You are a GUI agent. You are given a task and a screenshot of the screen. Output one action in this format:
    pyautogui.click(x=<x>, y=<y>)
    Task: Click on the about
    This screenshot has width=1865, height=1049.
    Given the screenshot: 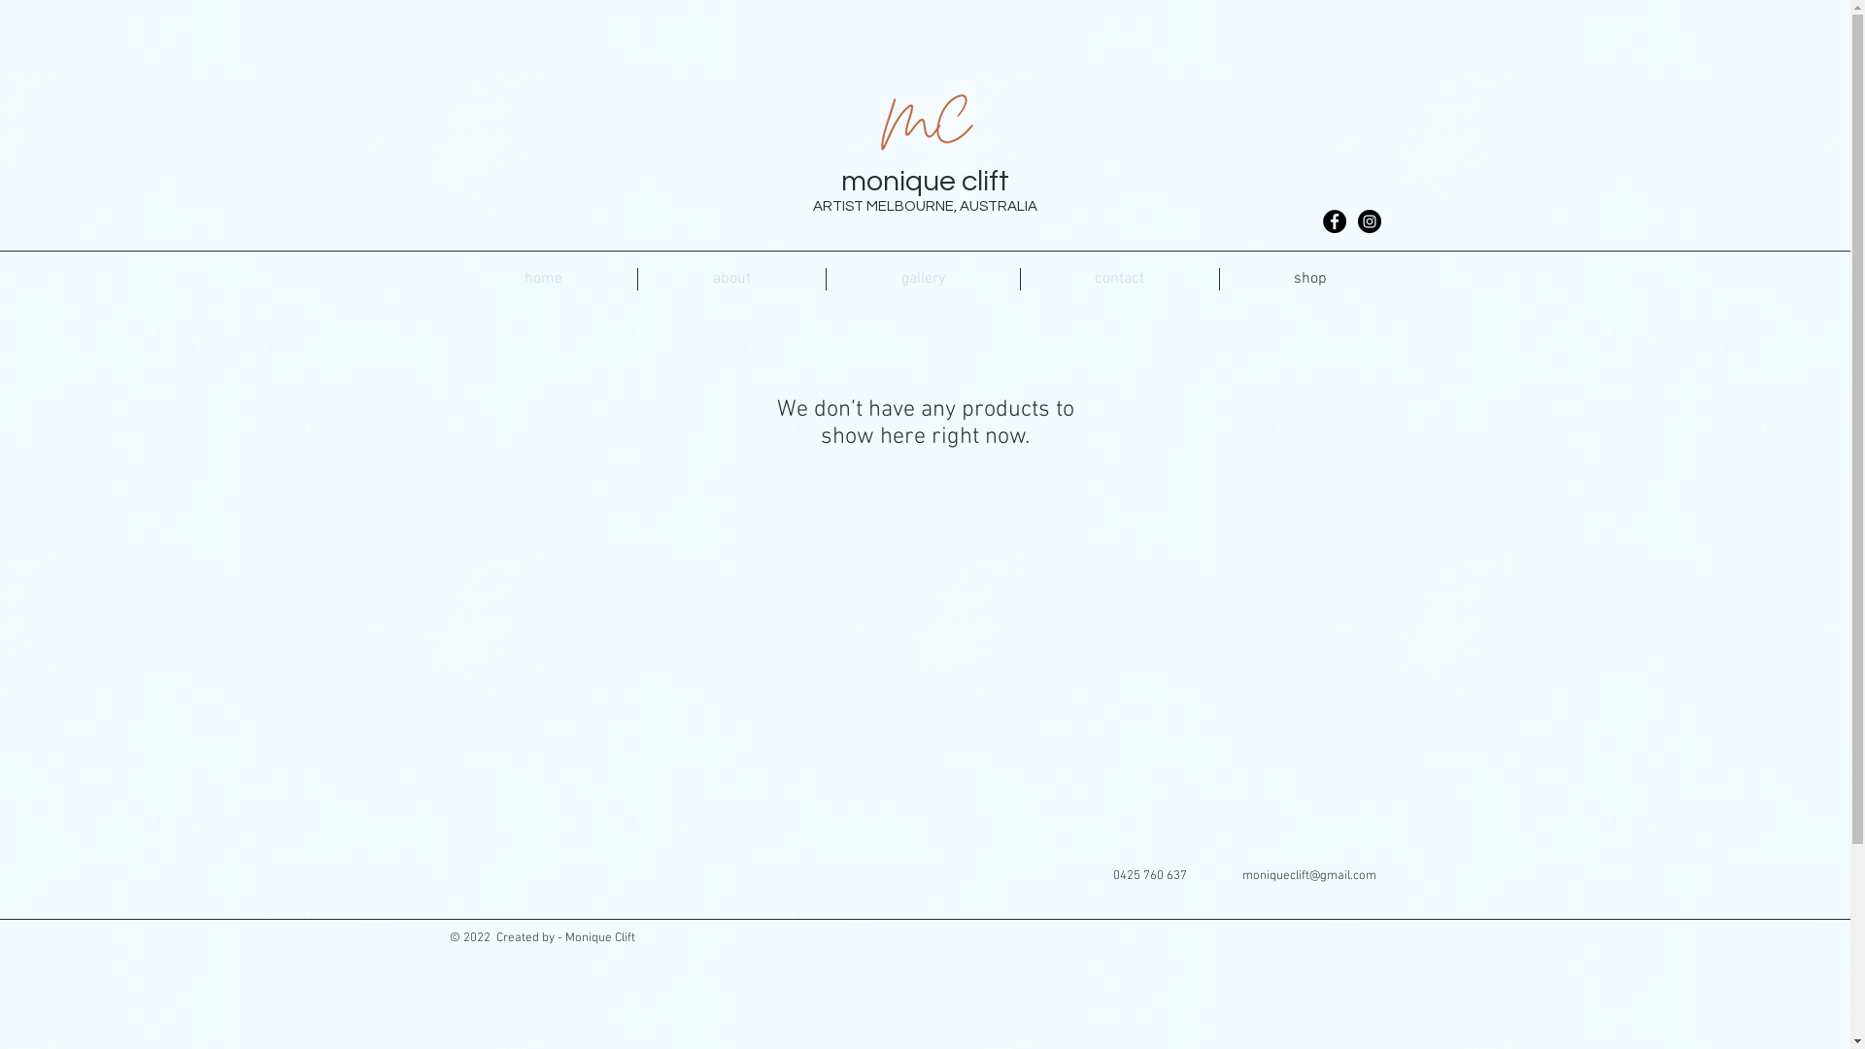 What is the action you would take?
    pyautogui.click(x=730, y=280)
    